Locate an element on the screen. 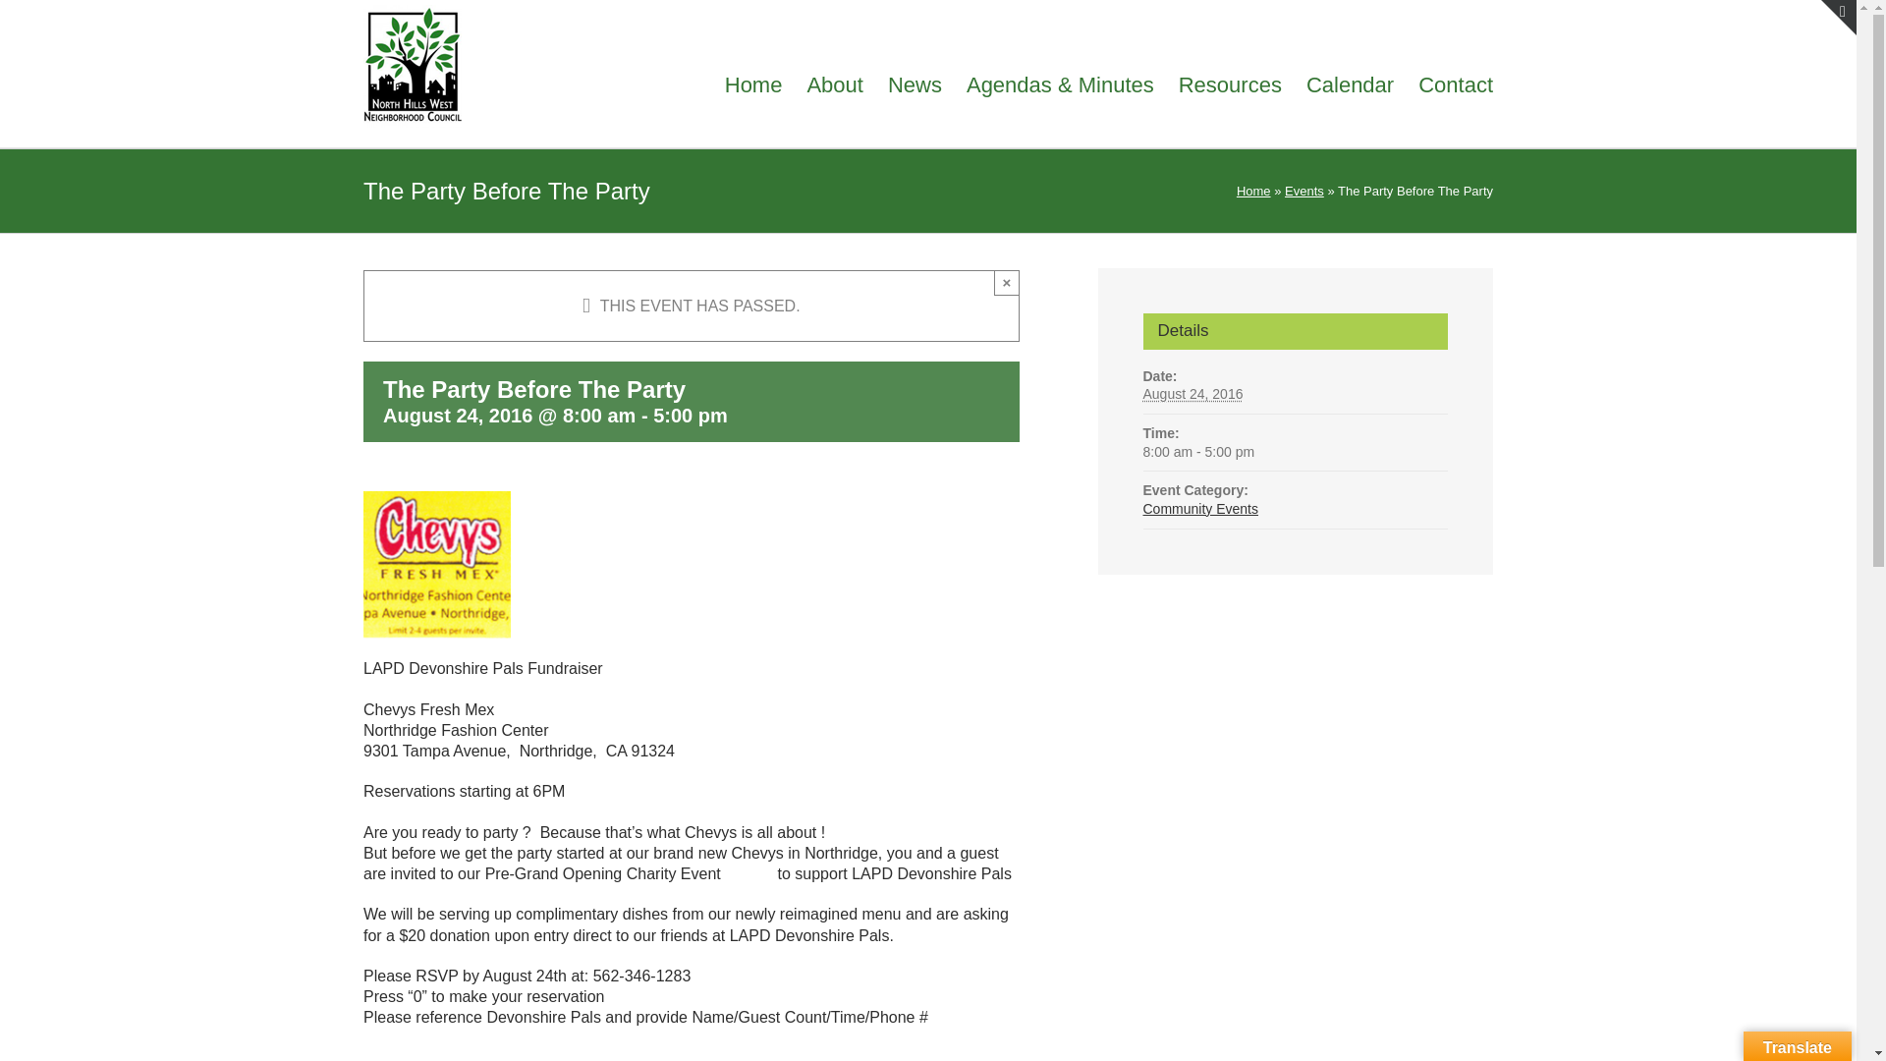 This screenshot has height=1061, width=1886. Home is located at coordinates (1253, 191).